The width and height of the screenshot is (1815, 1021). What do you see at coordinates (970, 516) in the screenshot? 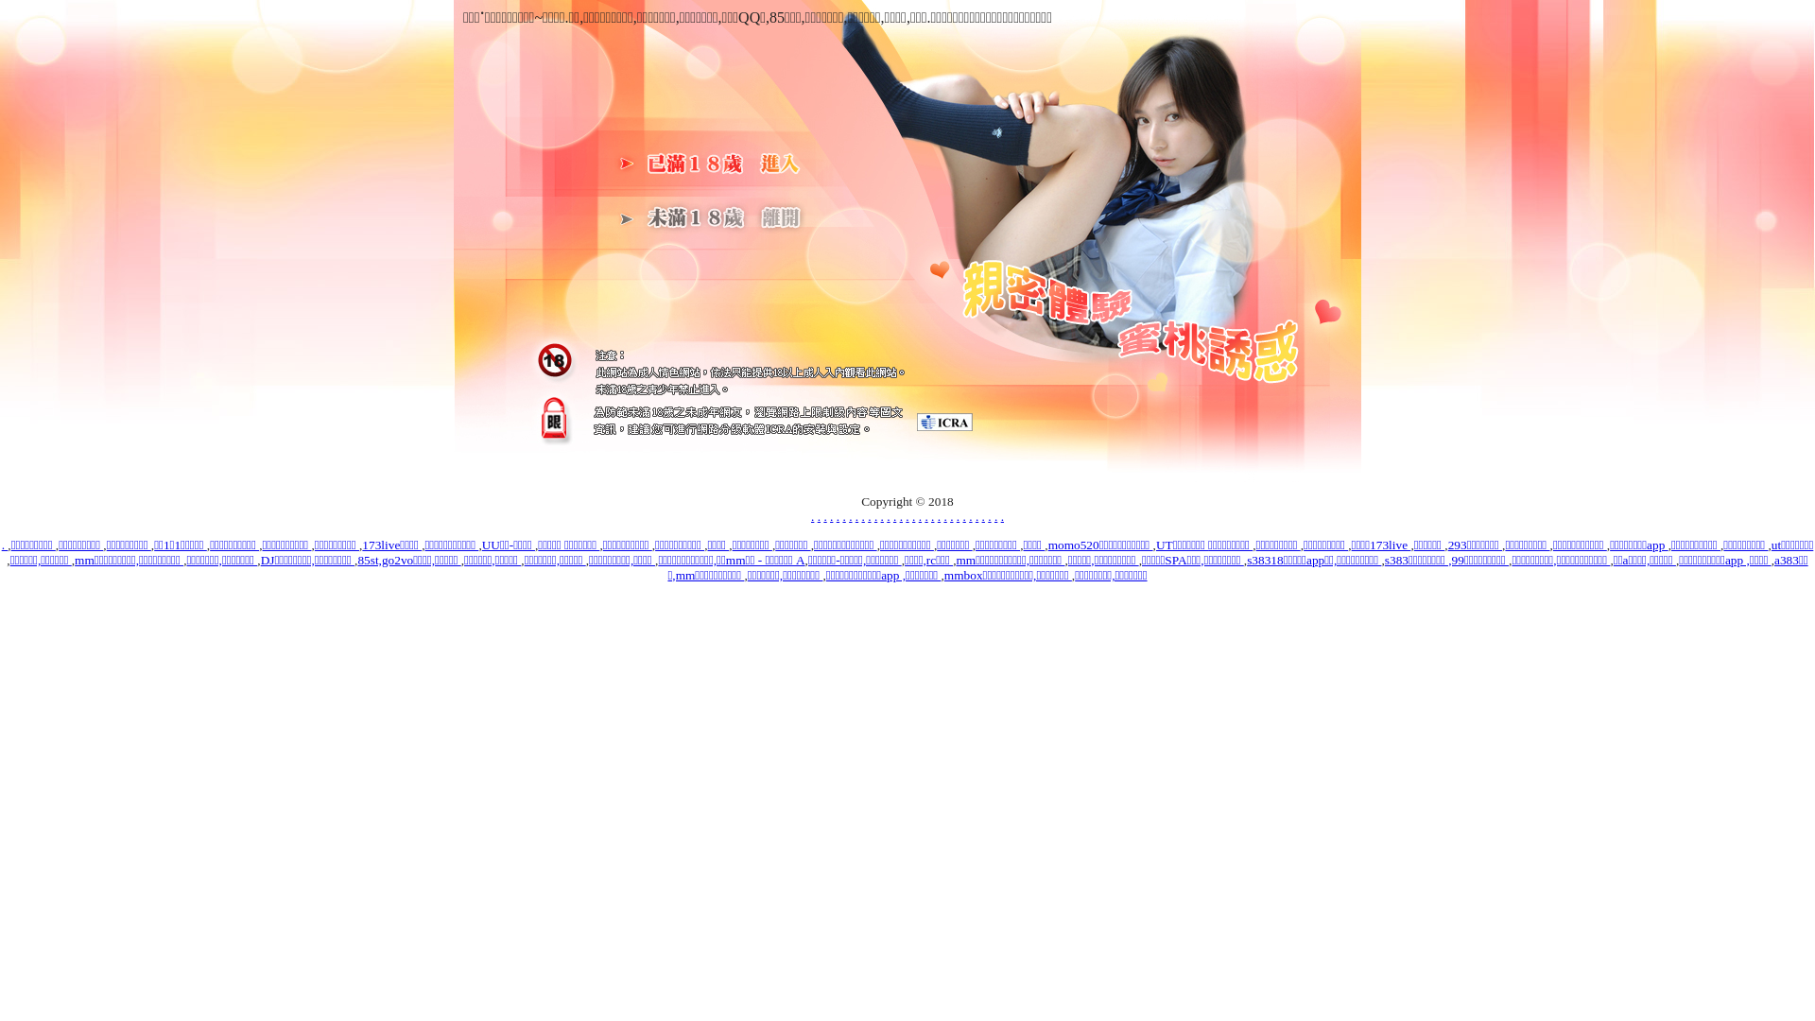
I see `.` at bounding box center [970, 516].